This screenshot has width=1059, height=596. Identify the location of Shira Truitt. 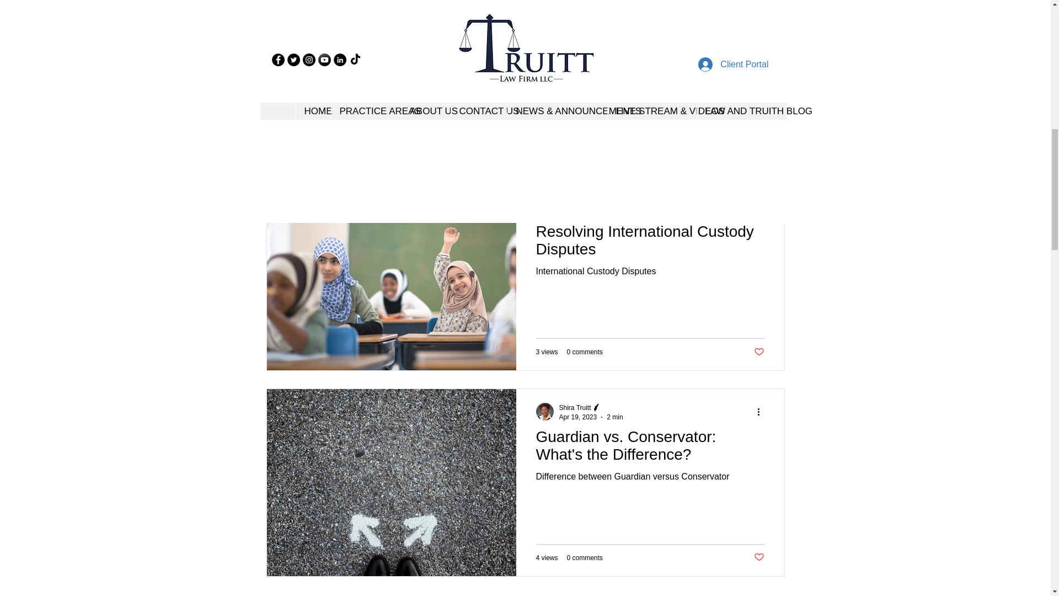
(575, 408).